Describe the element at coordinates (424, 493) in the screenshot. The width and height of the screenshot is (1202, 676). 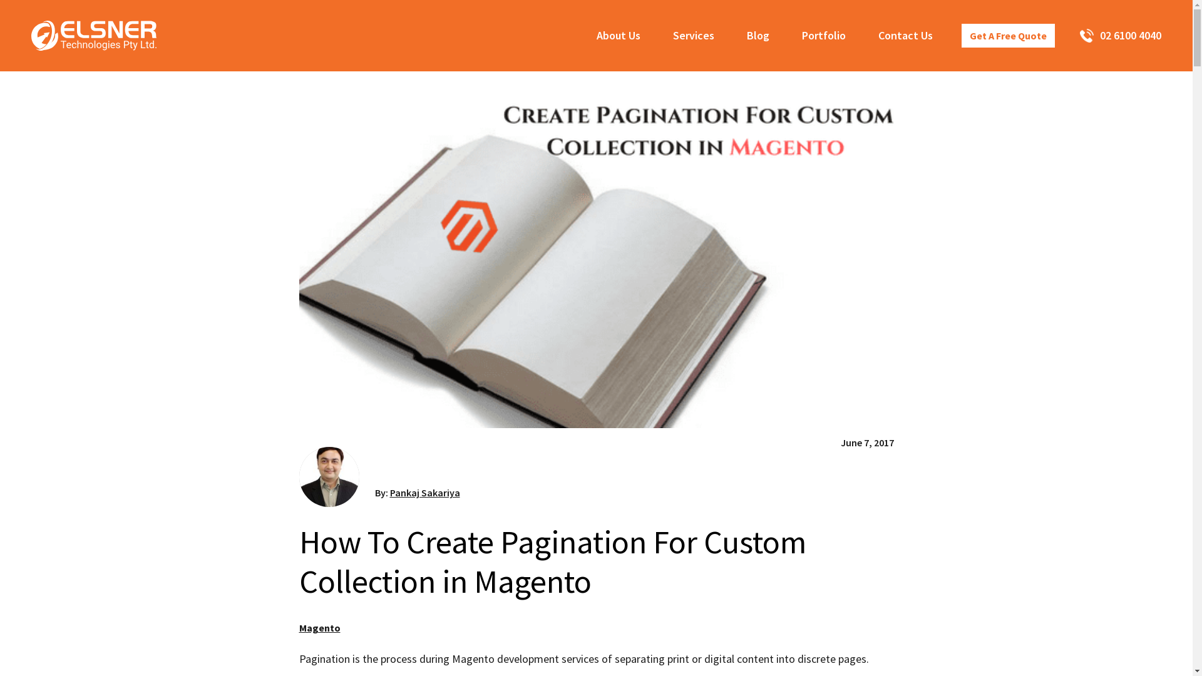
I see `Pankaj Sakariya` at that location.